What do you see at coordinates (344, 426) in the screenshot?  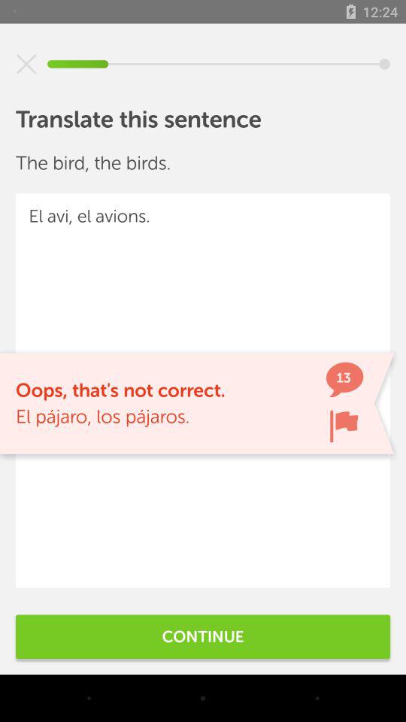 I see `report flag` at bounding box center [344, 426].